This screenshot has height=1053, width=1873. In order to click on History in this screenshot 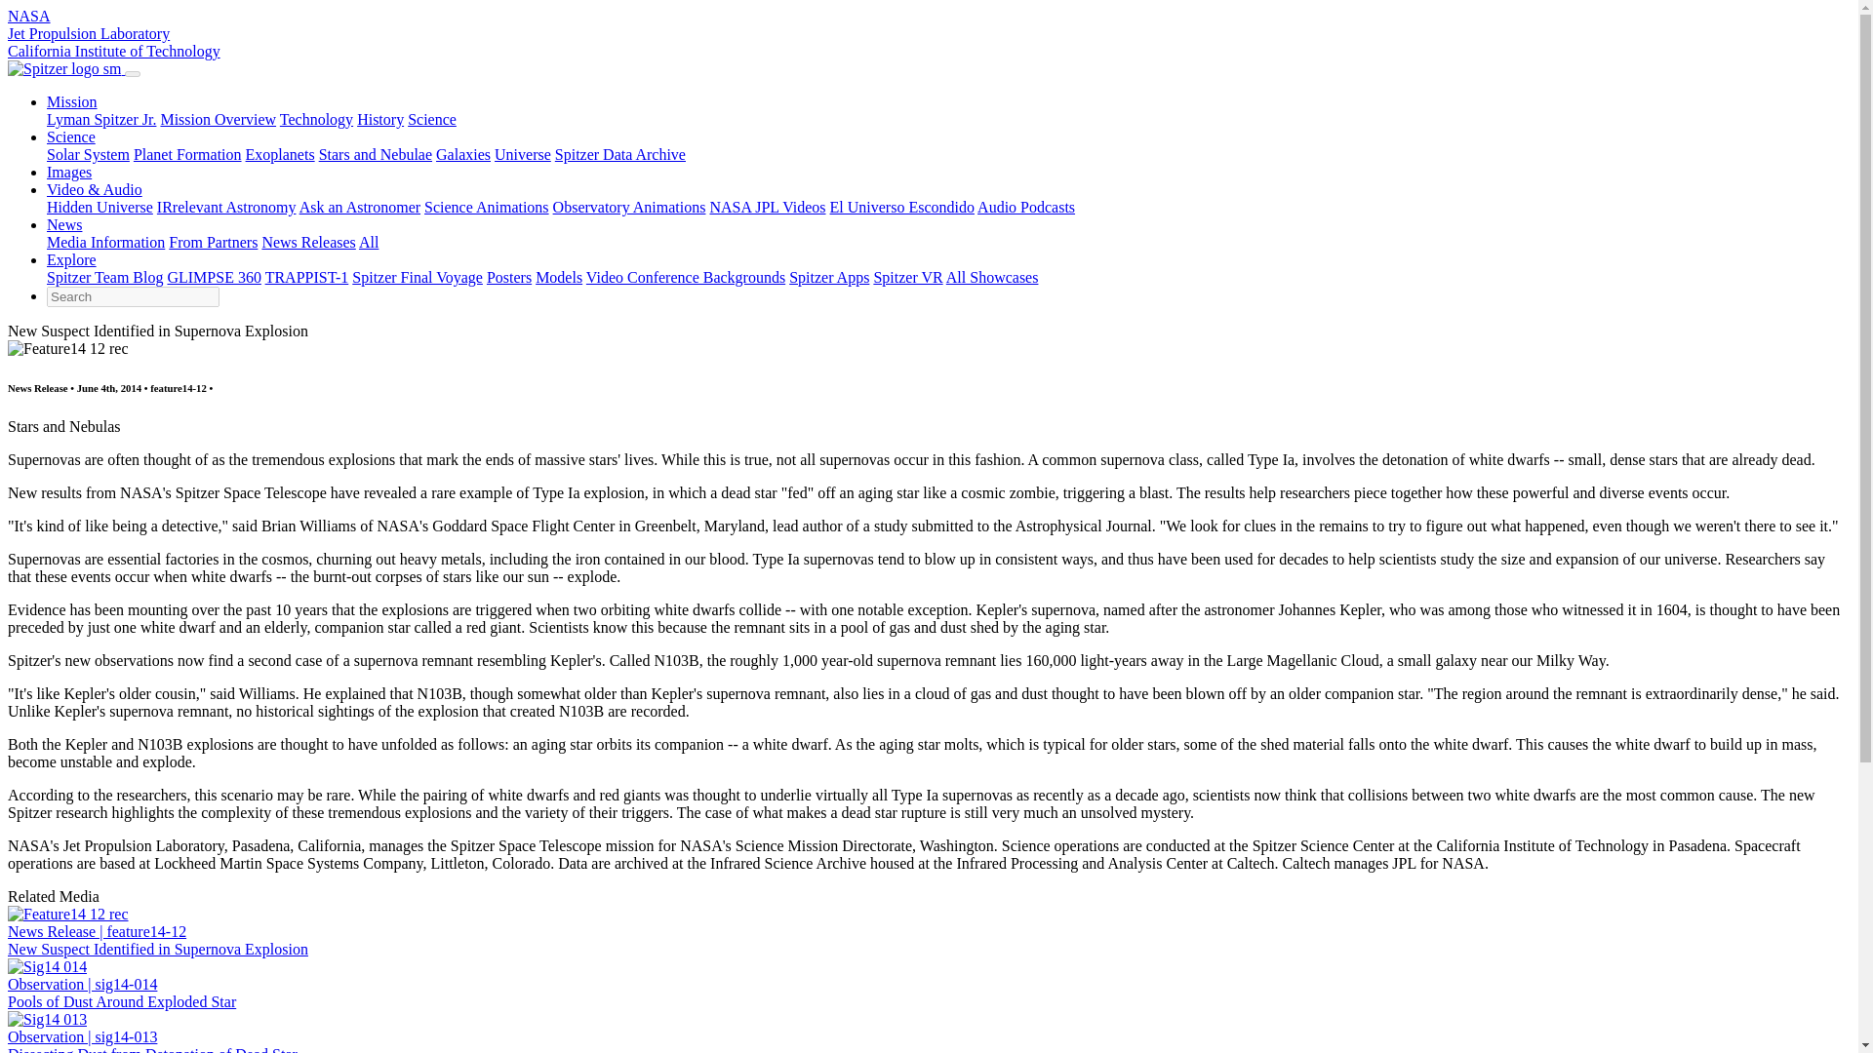, I will do `click(380, 119)`.